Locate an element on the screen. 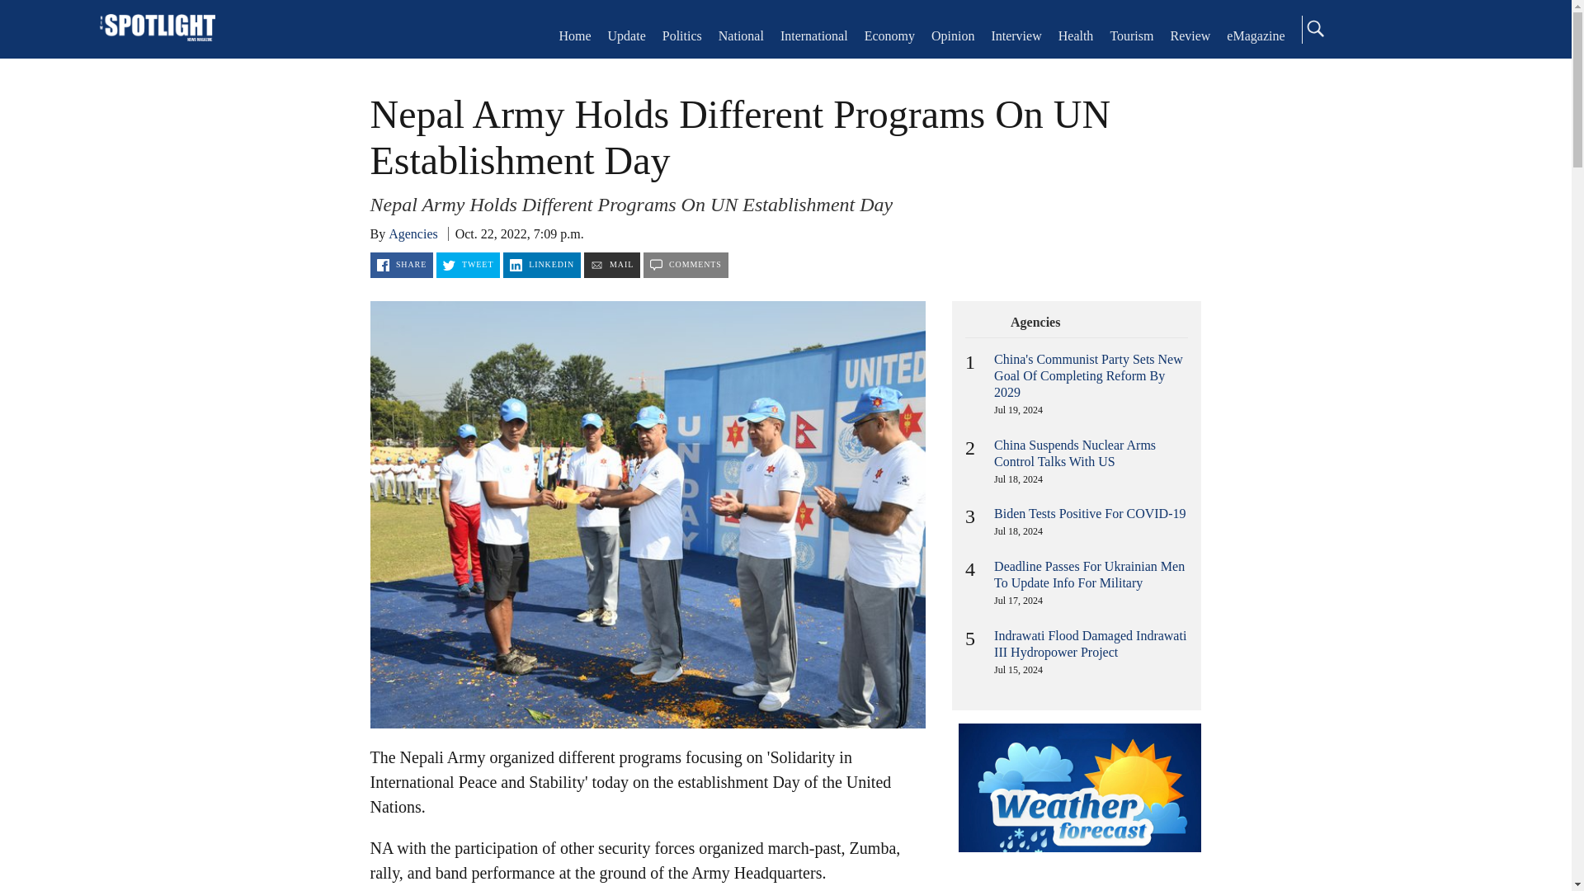  Politics is located at coordinates (681, 35).